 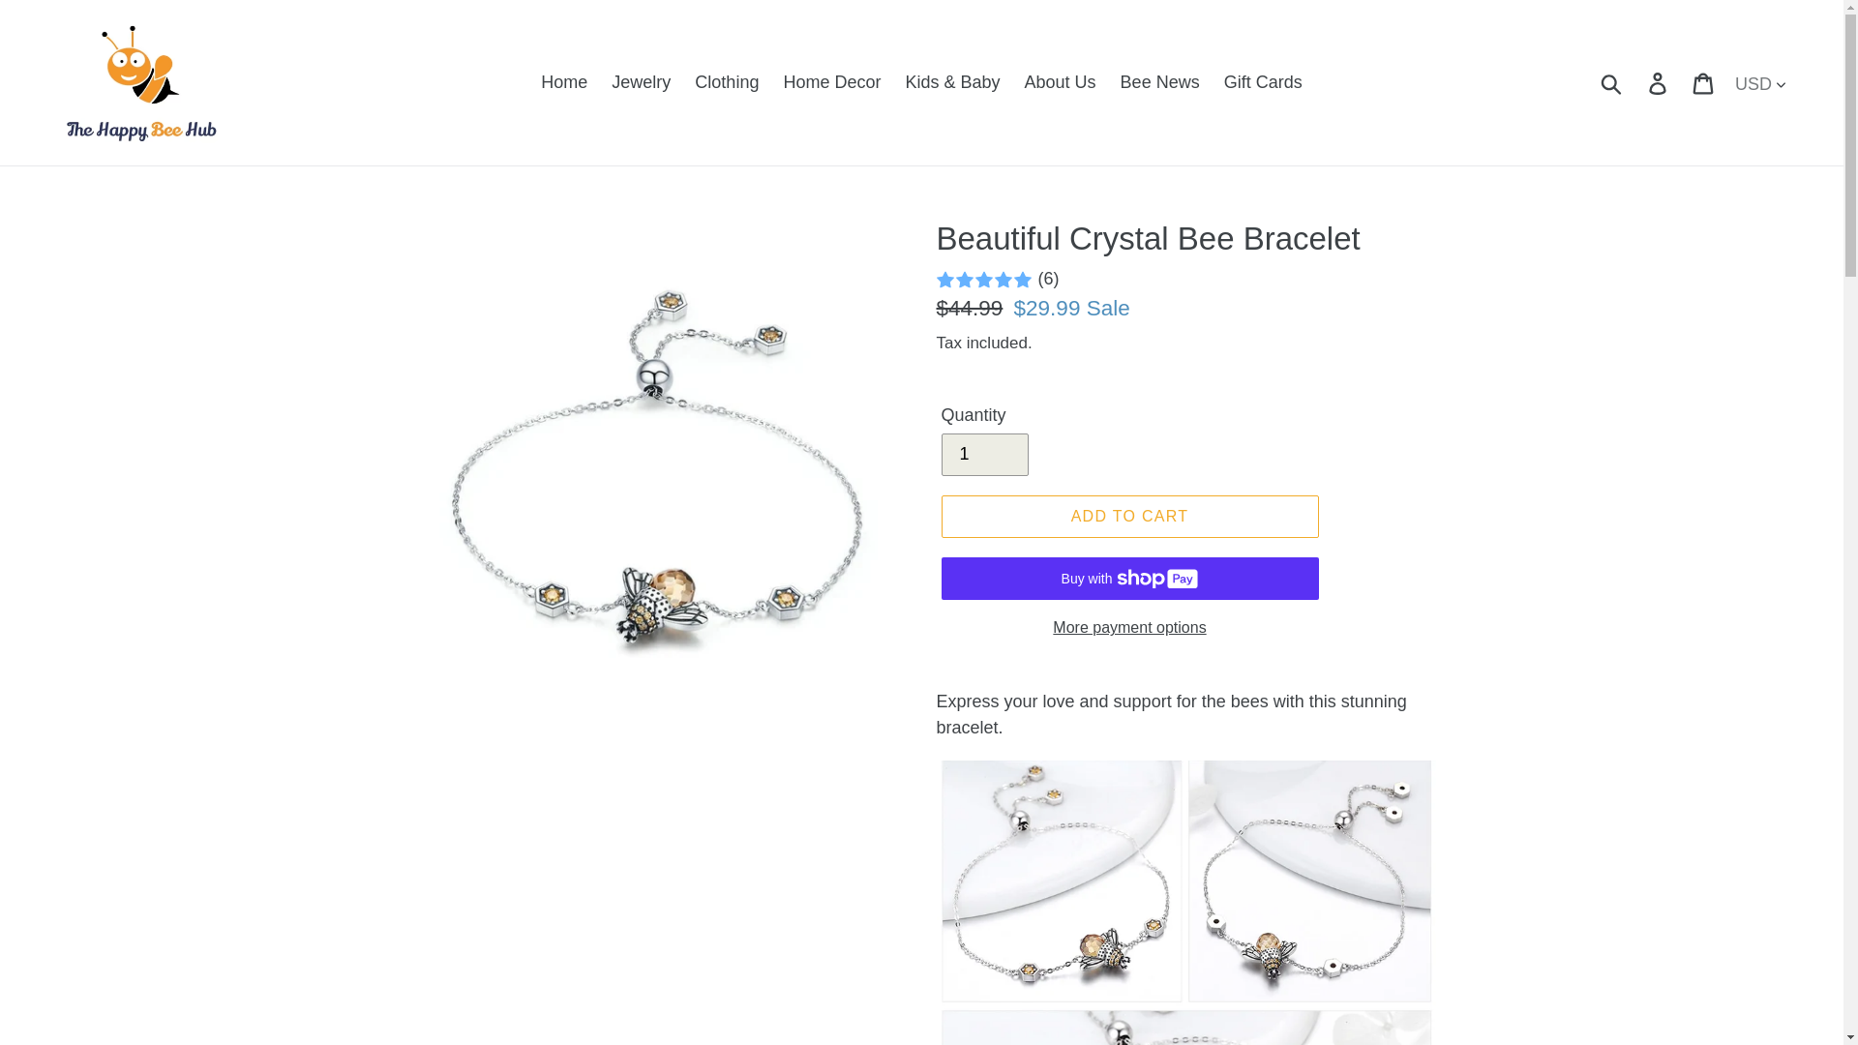 What do you see at coordinates (1704, 82) in the screenshot?
I see `Cart` at bounding box center [1704, 82].